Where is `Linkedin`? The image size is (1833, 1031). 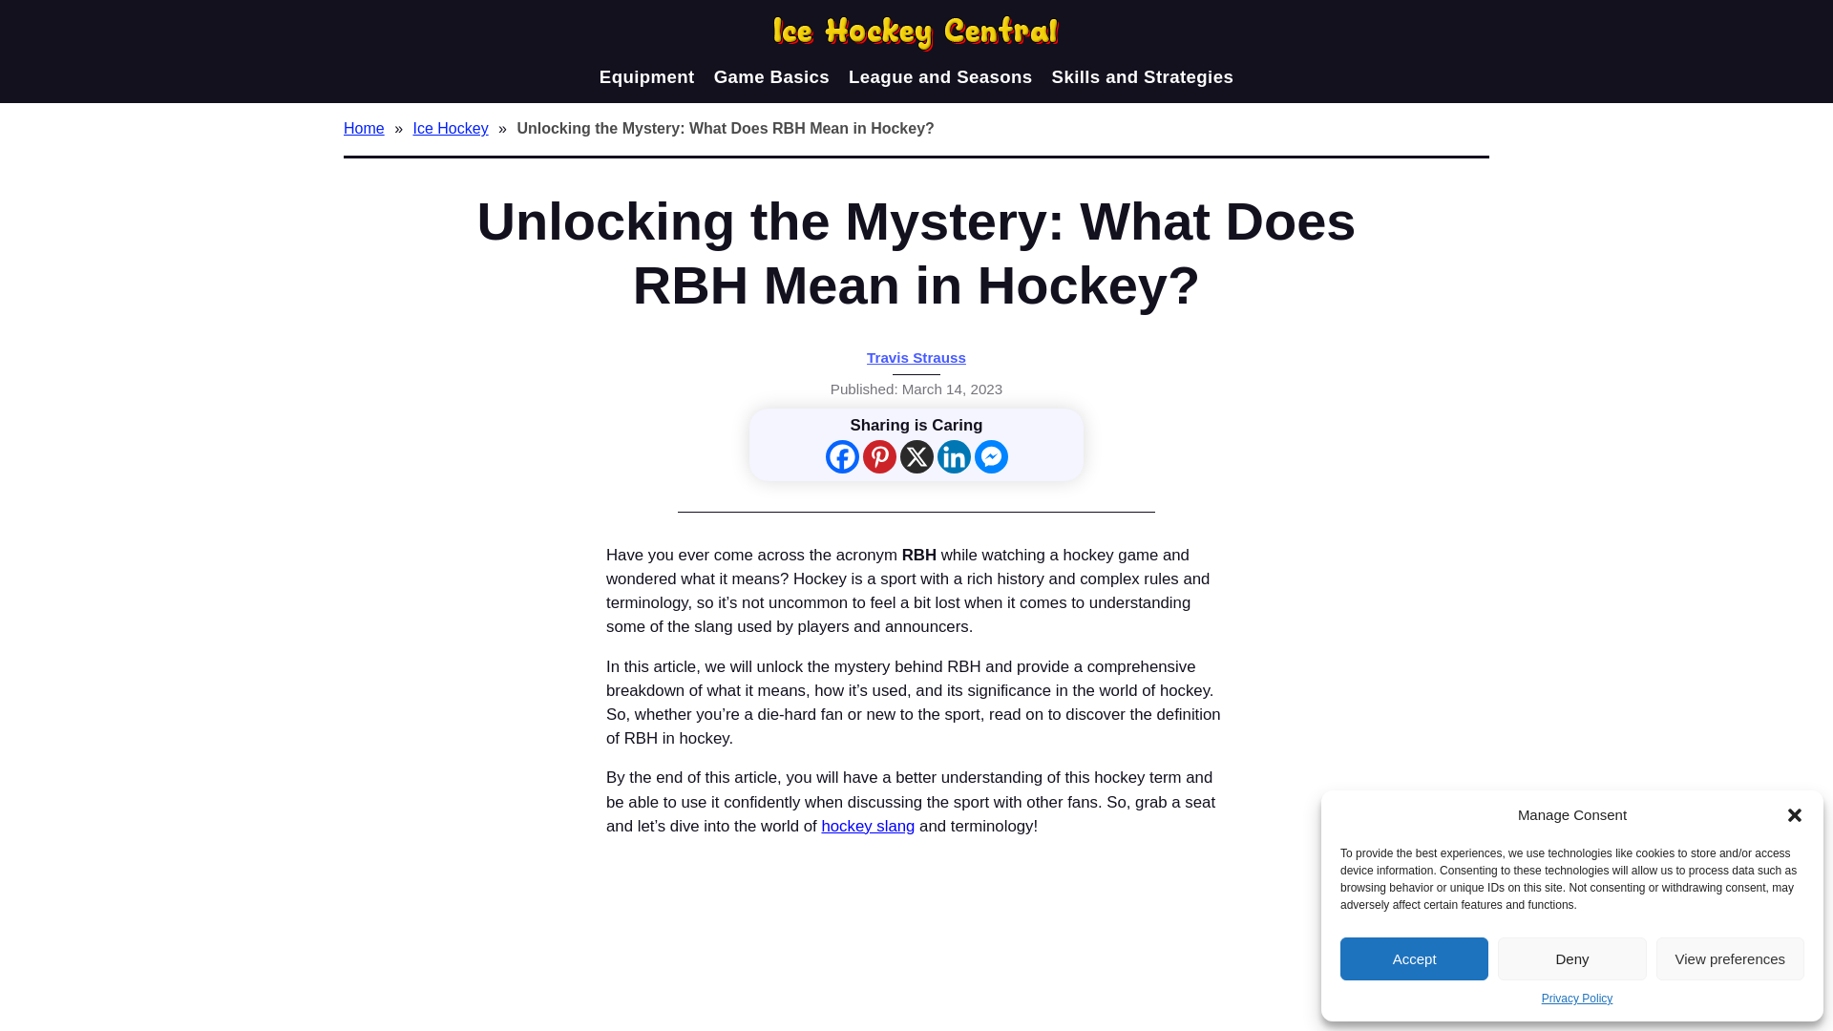
Linkedin is located at coordinates (954, 456).